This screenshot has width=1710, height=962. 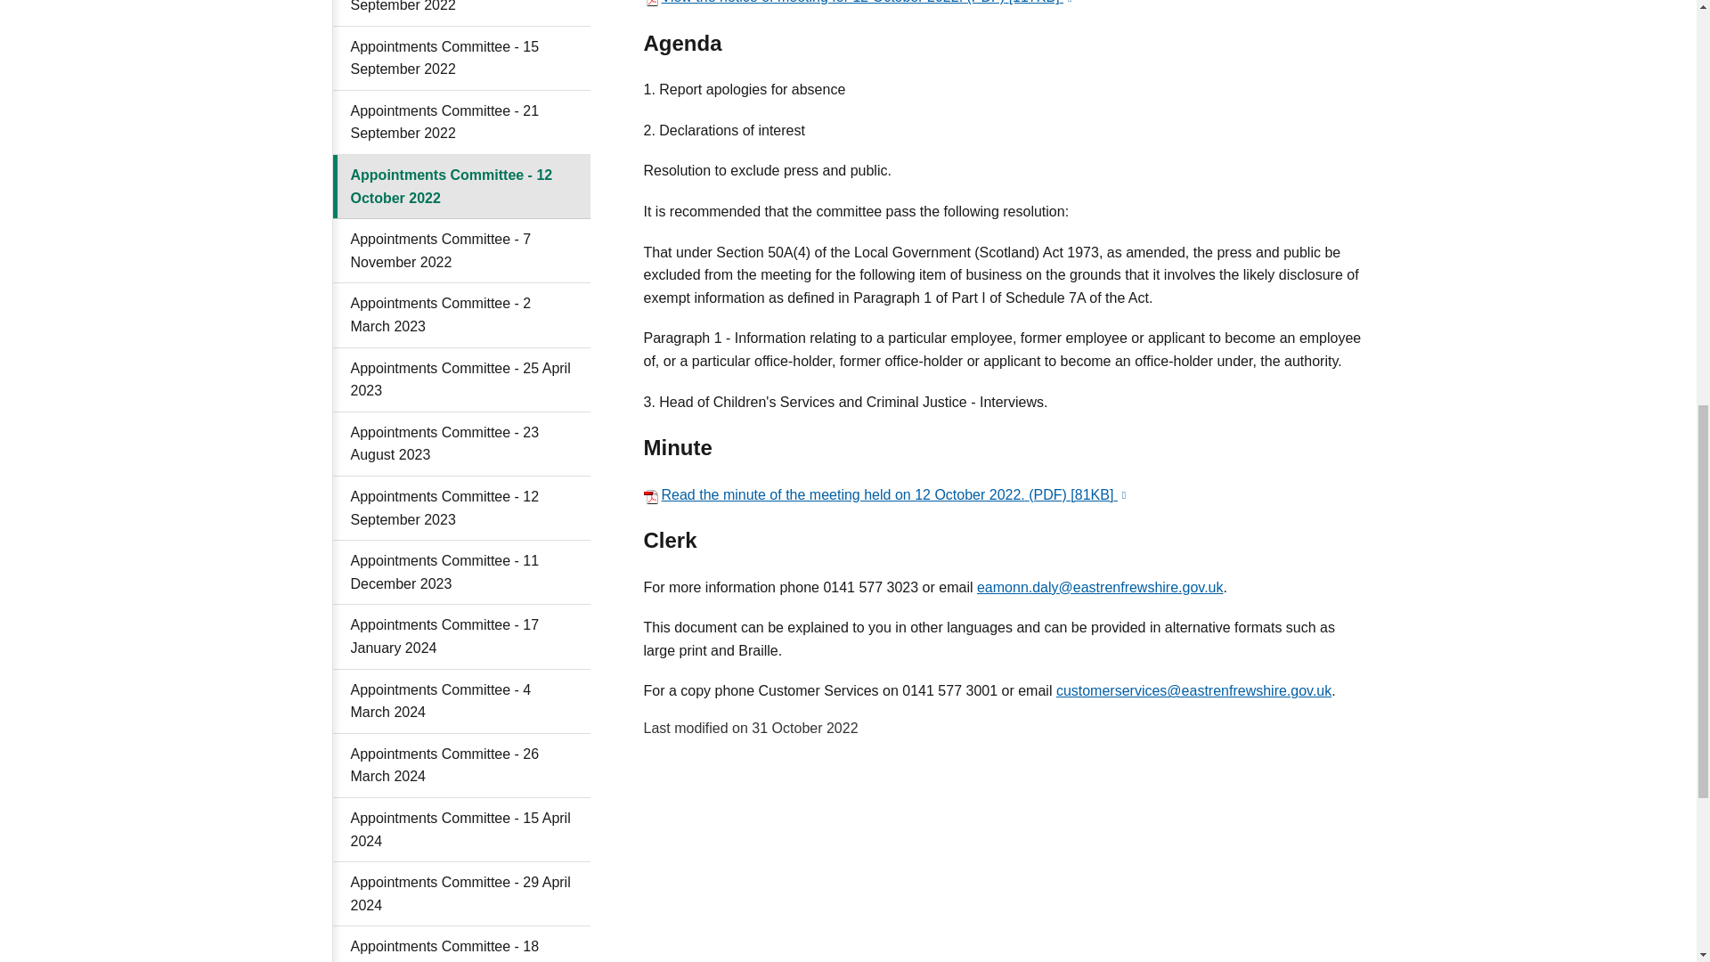 I want to click on Appointments Committee - 5 September 2022, so click(x=461, y=13).